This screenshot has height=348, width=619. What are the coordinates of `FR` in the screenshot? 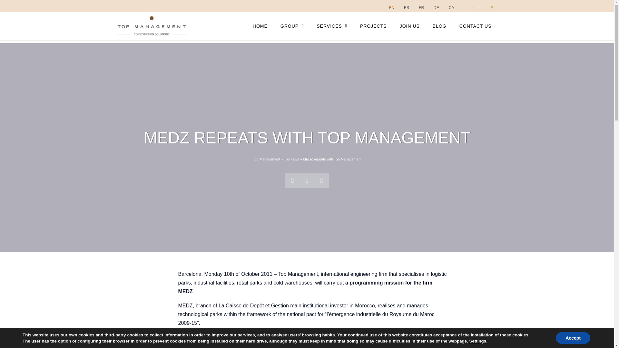 It's located at (419, 8).